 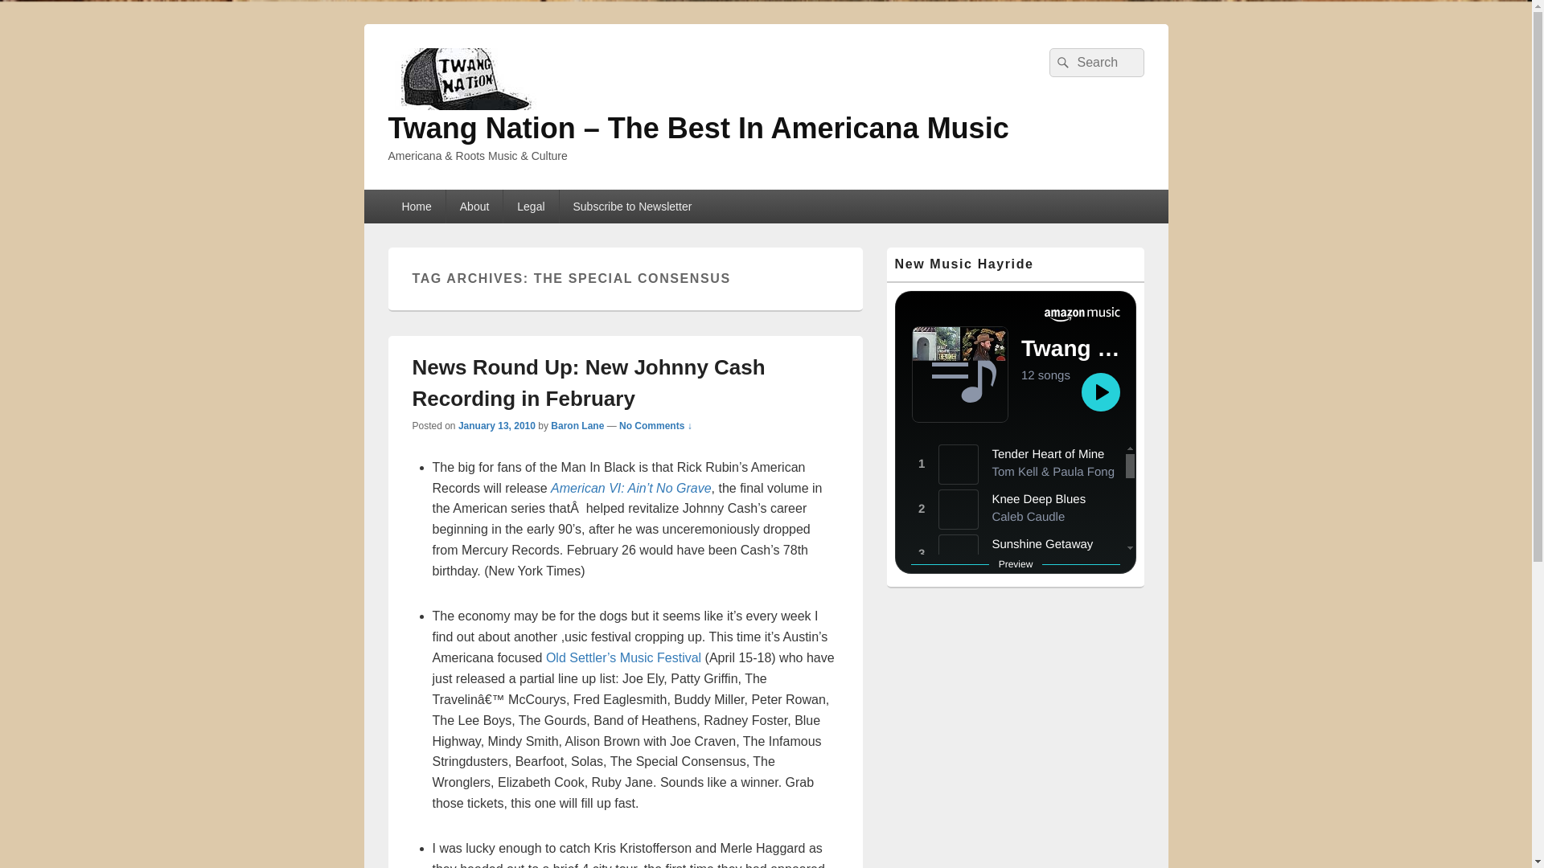 I want to click on 12:19 pm, so click(x=497, y=425).